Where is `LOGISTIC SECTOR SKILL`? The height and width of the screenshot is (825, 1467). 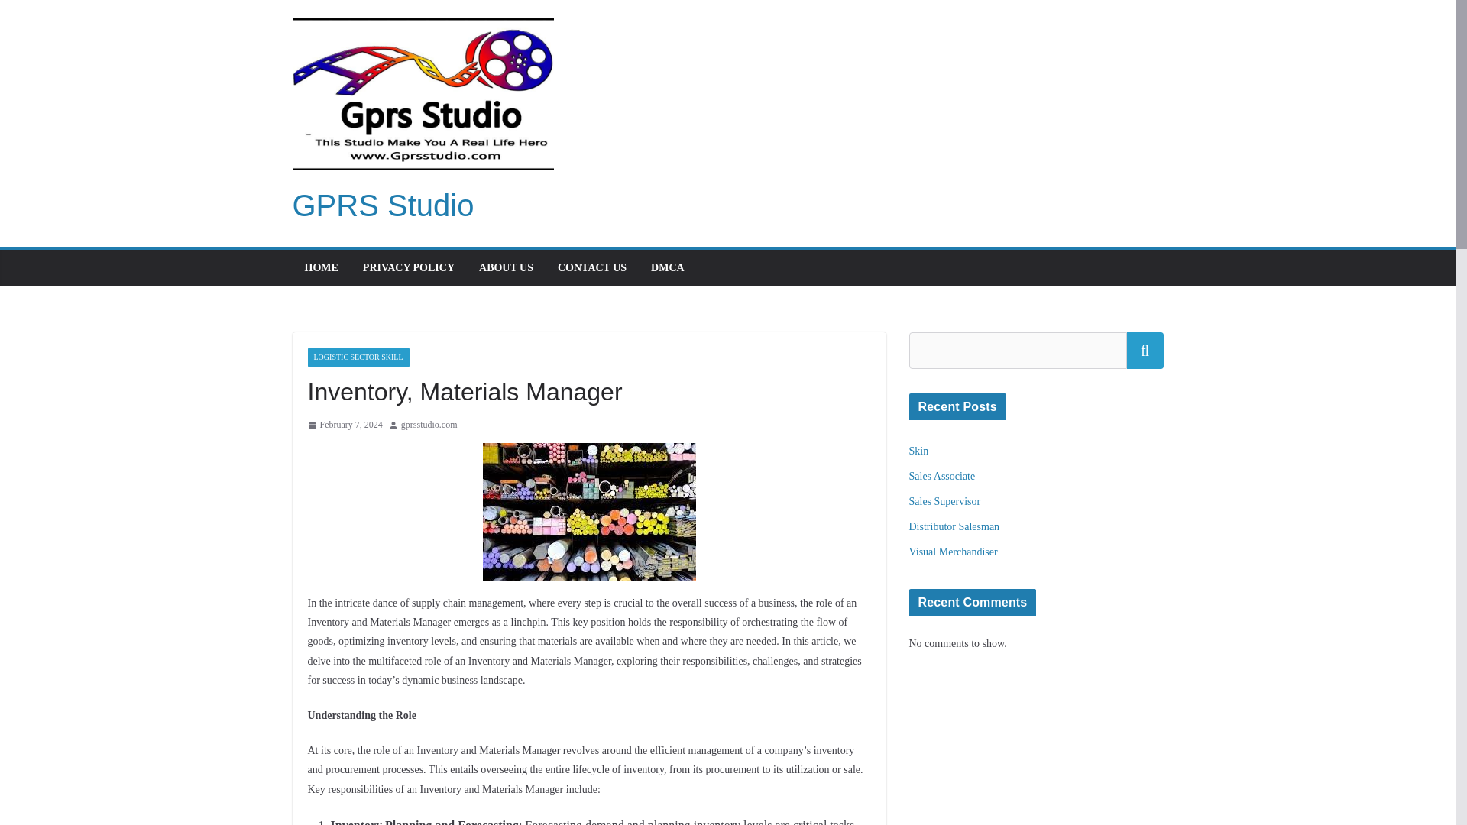
LOGISTIC SECTOR SKILL is located at coordinates (358, 357).